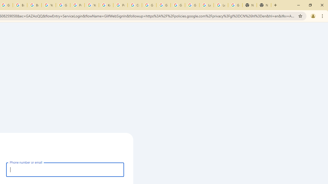 This screenshot has height=184, width=328. I want to click on Google Account Help, so click(149, 5).